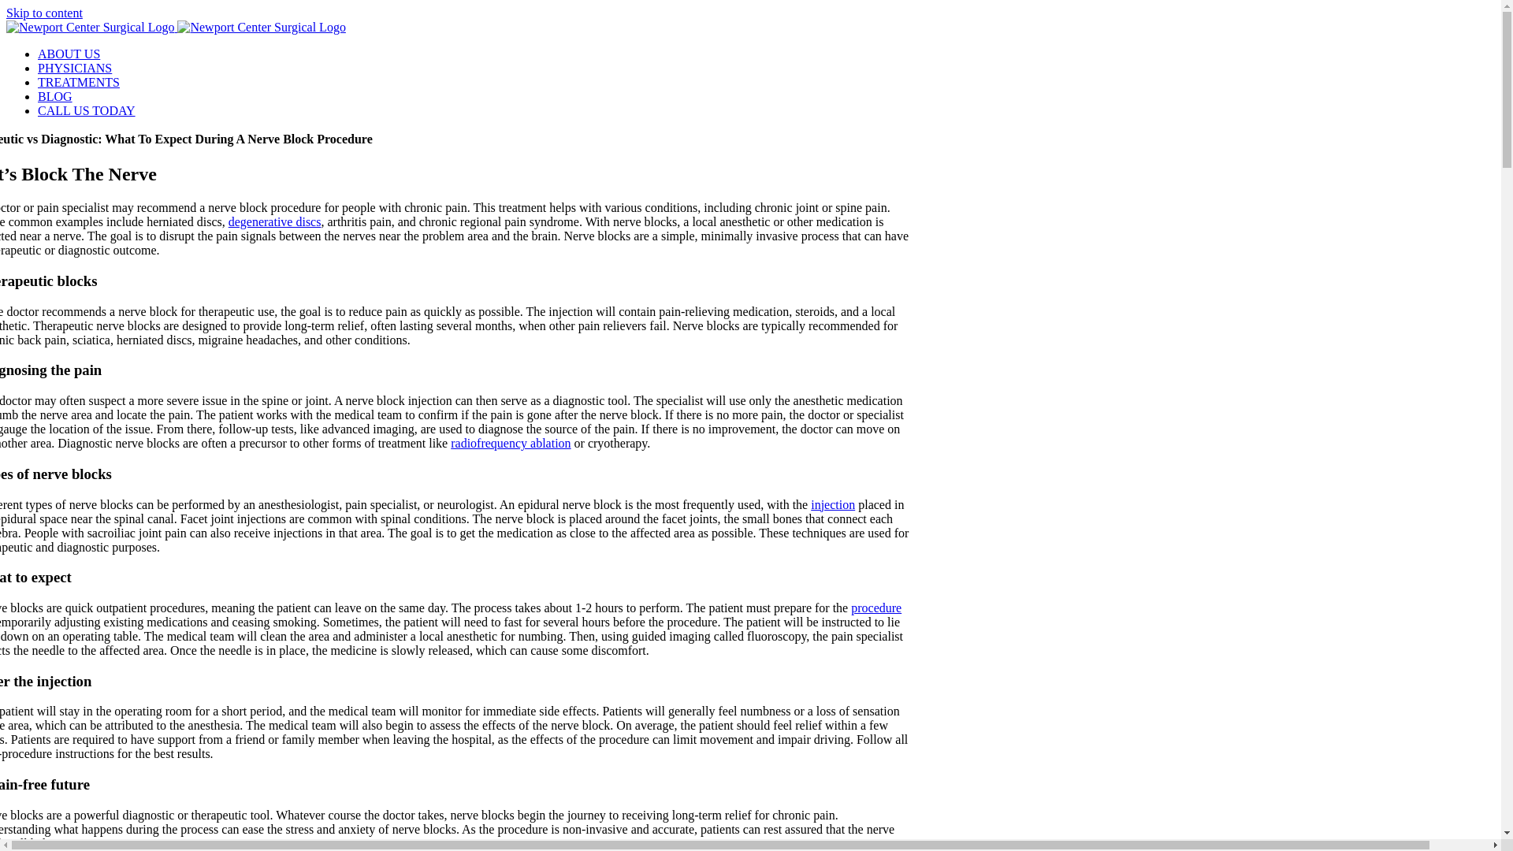 This screenshot has height=851, width=1513. What do you see at coordinates (69, 54) in the screenshot?
I see `ABOUT US` at bounding box center [69, 54].